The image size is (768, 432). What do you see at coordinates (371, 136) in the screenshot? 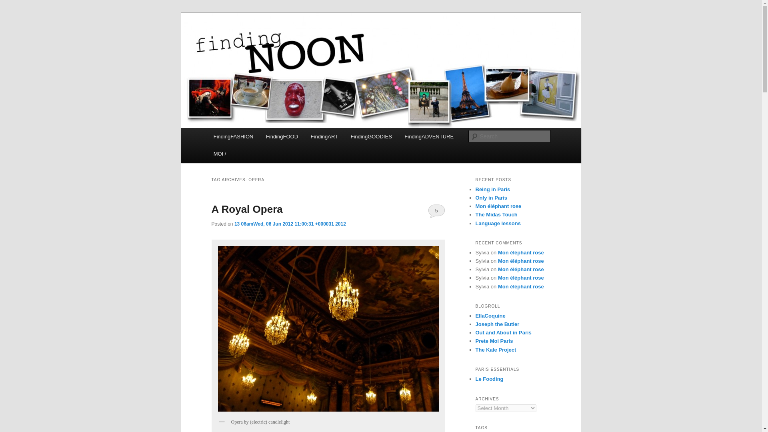
I see `FindingGOODIES` at bounding box center [371, 136].